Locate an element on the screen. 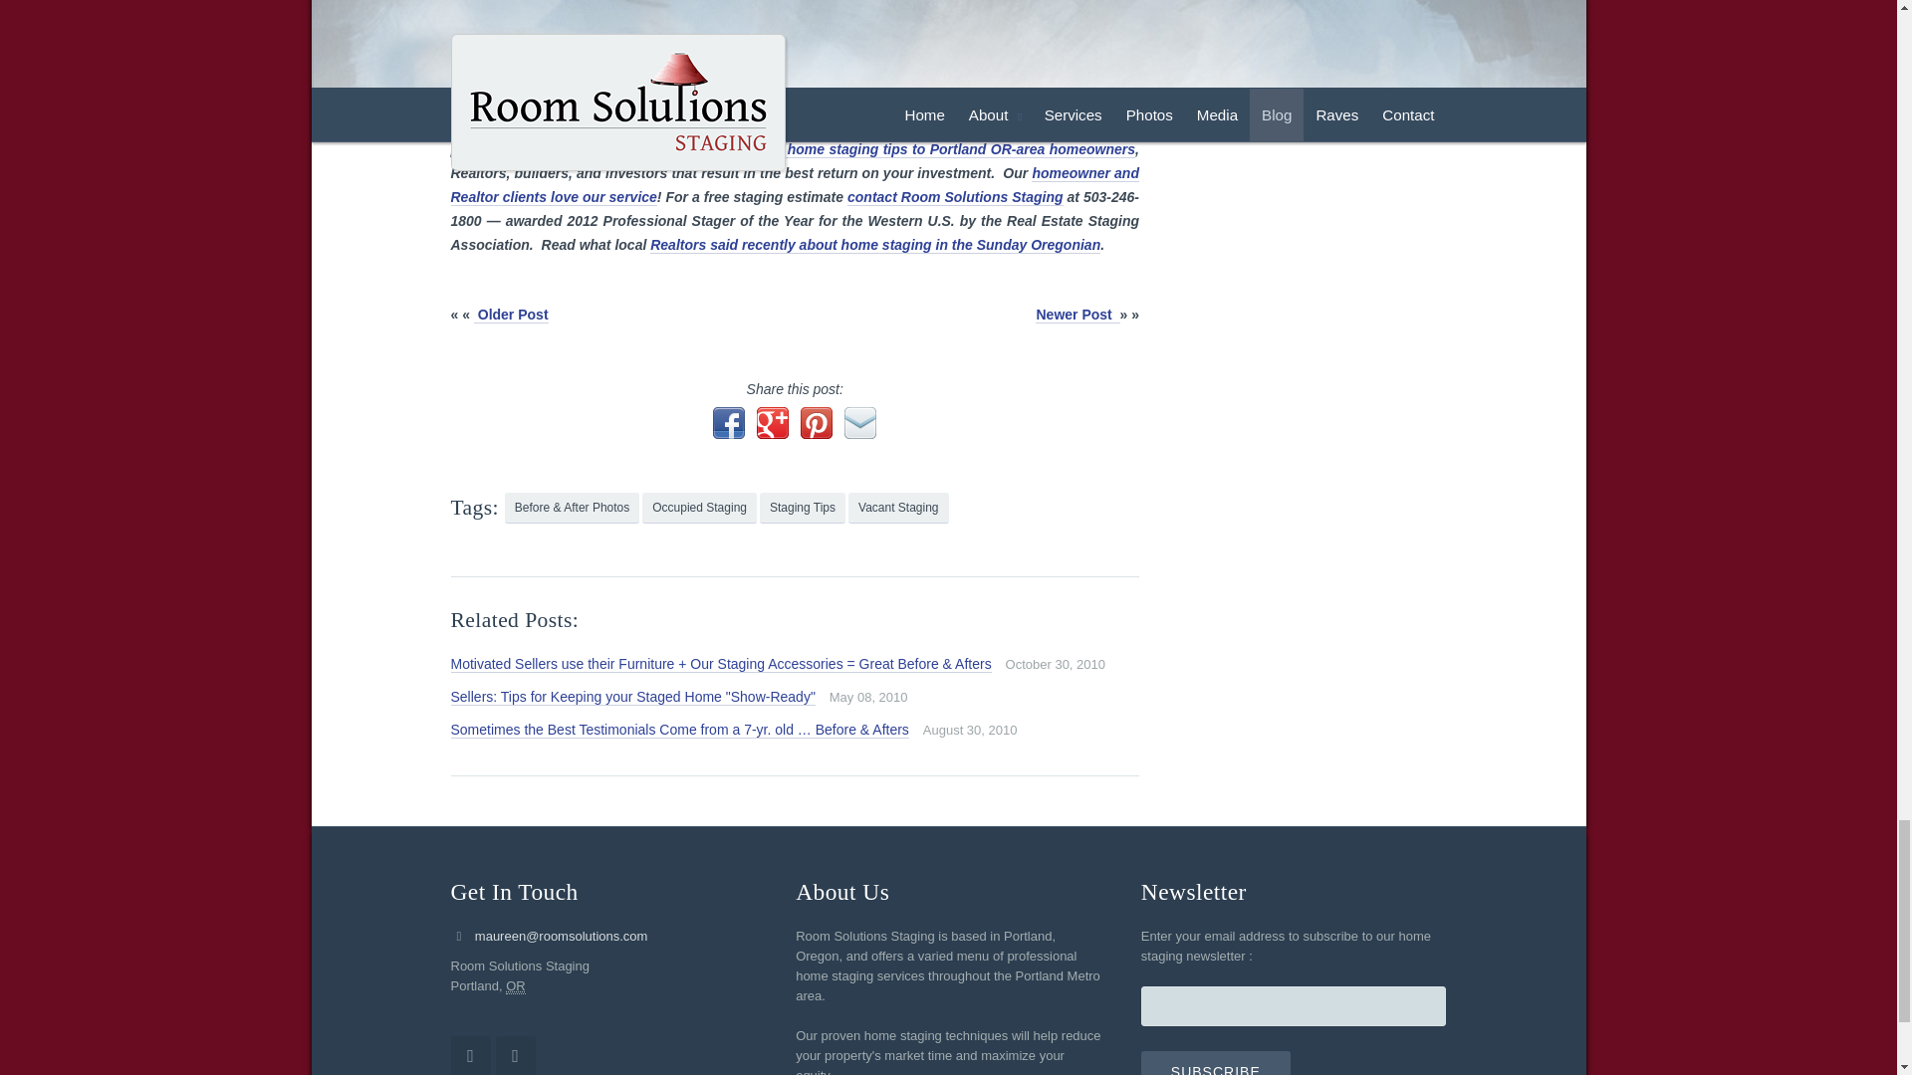 The height and width of the screenshot is (1075, 1912).  Older Post is located at coordinates (512, 315).